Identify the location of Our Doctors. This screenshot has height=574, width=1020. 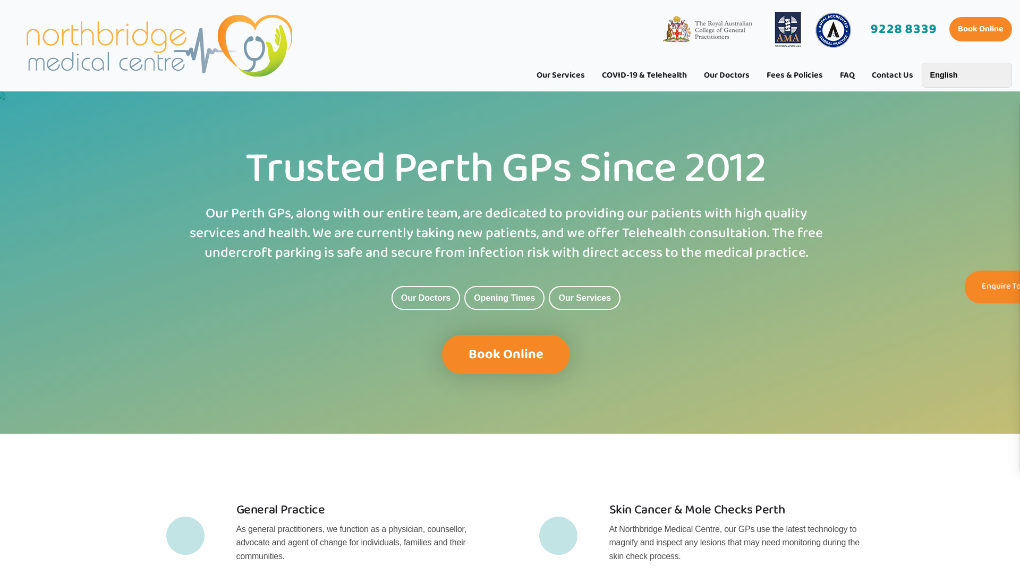
(727, 77).